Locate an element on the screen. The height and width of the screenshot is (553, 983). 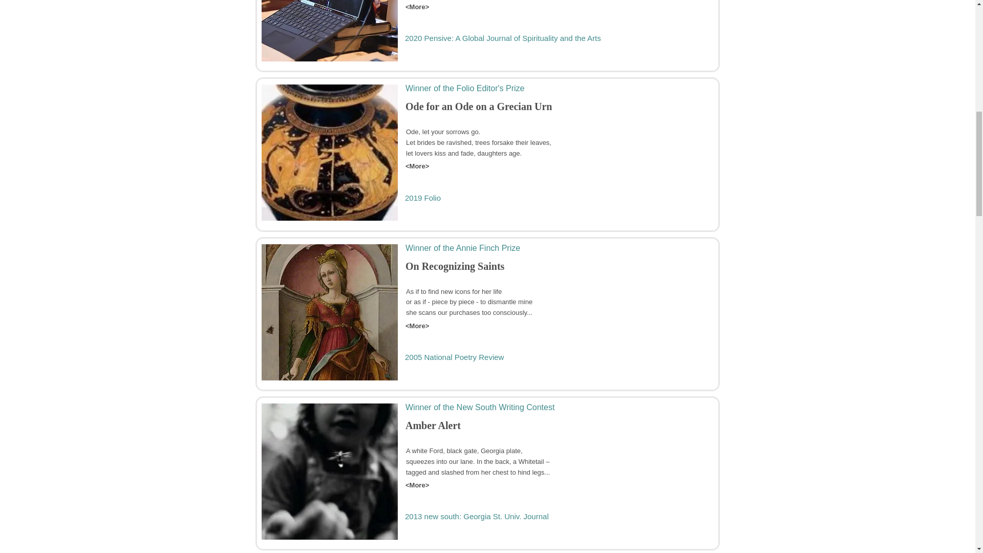
odegrecian.jpg is located at coordinates (330, 153).